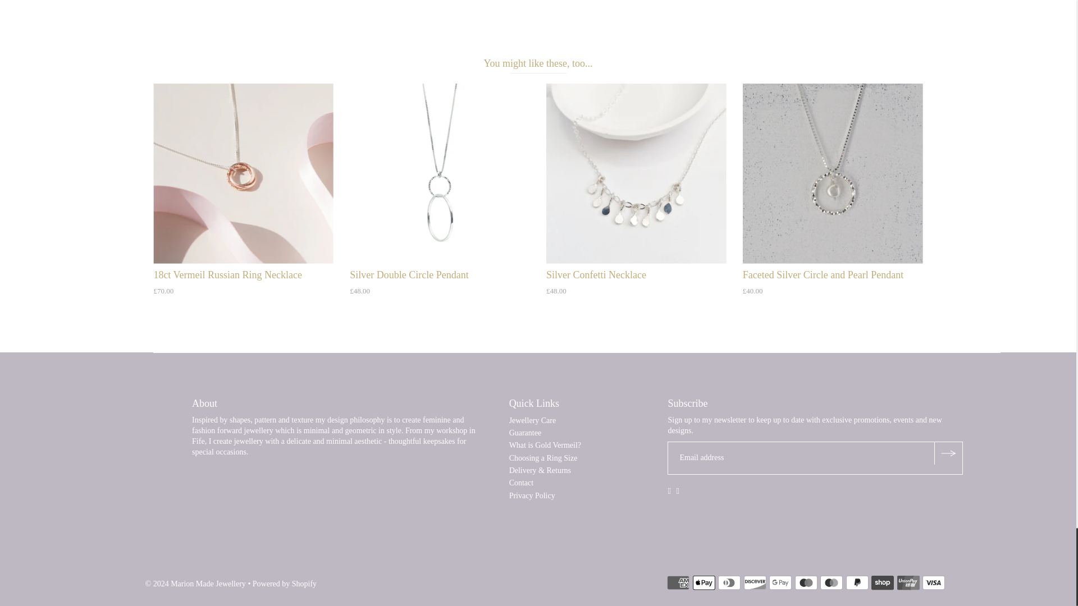  Describe the element at coordinates (908, 582) in the screenshot. I see `Union Pay` at that location.